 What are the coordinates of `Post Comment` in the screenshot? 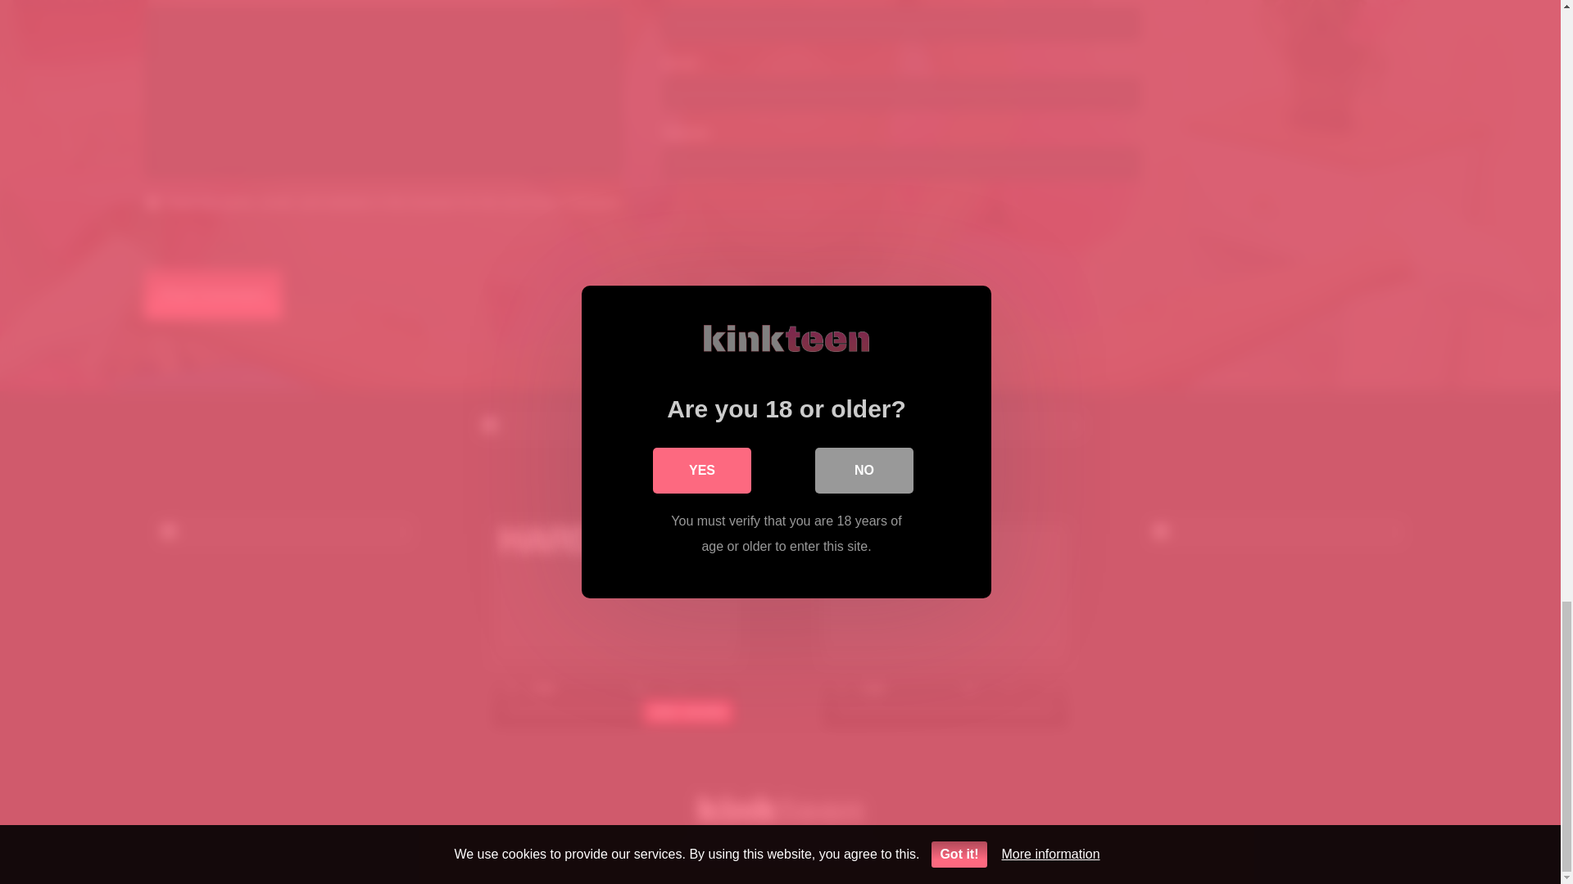 It's located at (213, 295).